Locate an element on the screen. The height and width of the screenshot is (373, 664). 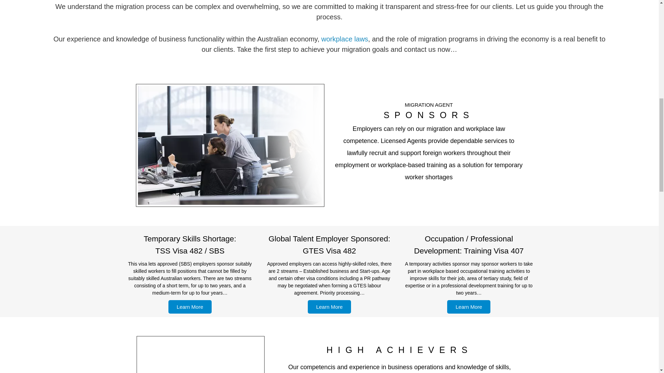
Learn More is located at coordinates (190, 307).